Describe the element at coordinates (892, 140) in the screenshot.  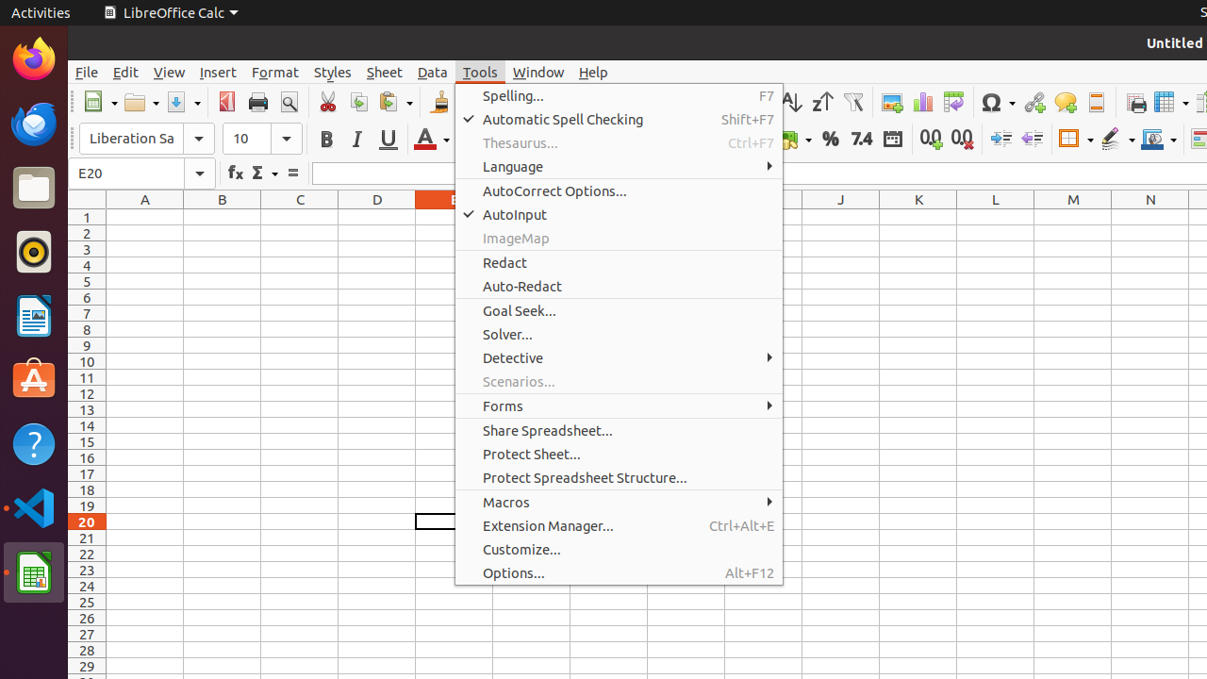
I see `Date` at that location.